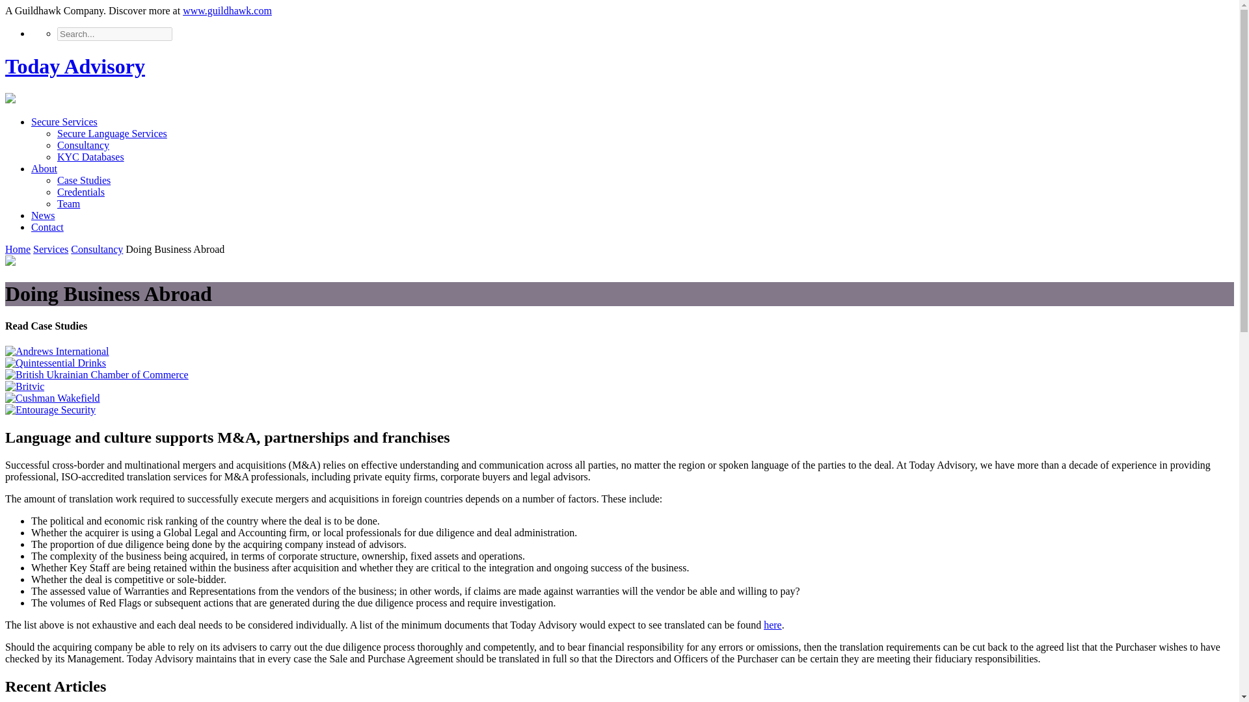 The height and width of the screenshot is (702, 1249). I want to click on here, so click(772, 624).